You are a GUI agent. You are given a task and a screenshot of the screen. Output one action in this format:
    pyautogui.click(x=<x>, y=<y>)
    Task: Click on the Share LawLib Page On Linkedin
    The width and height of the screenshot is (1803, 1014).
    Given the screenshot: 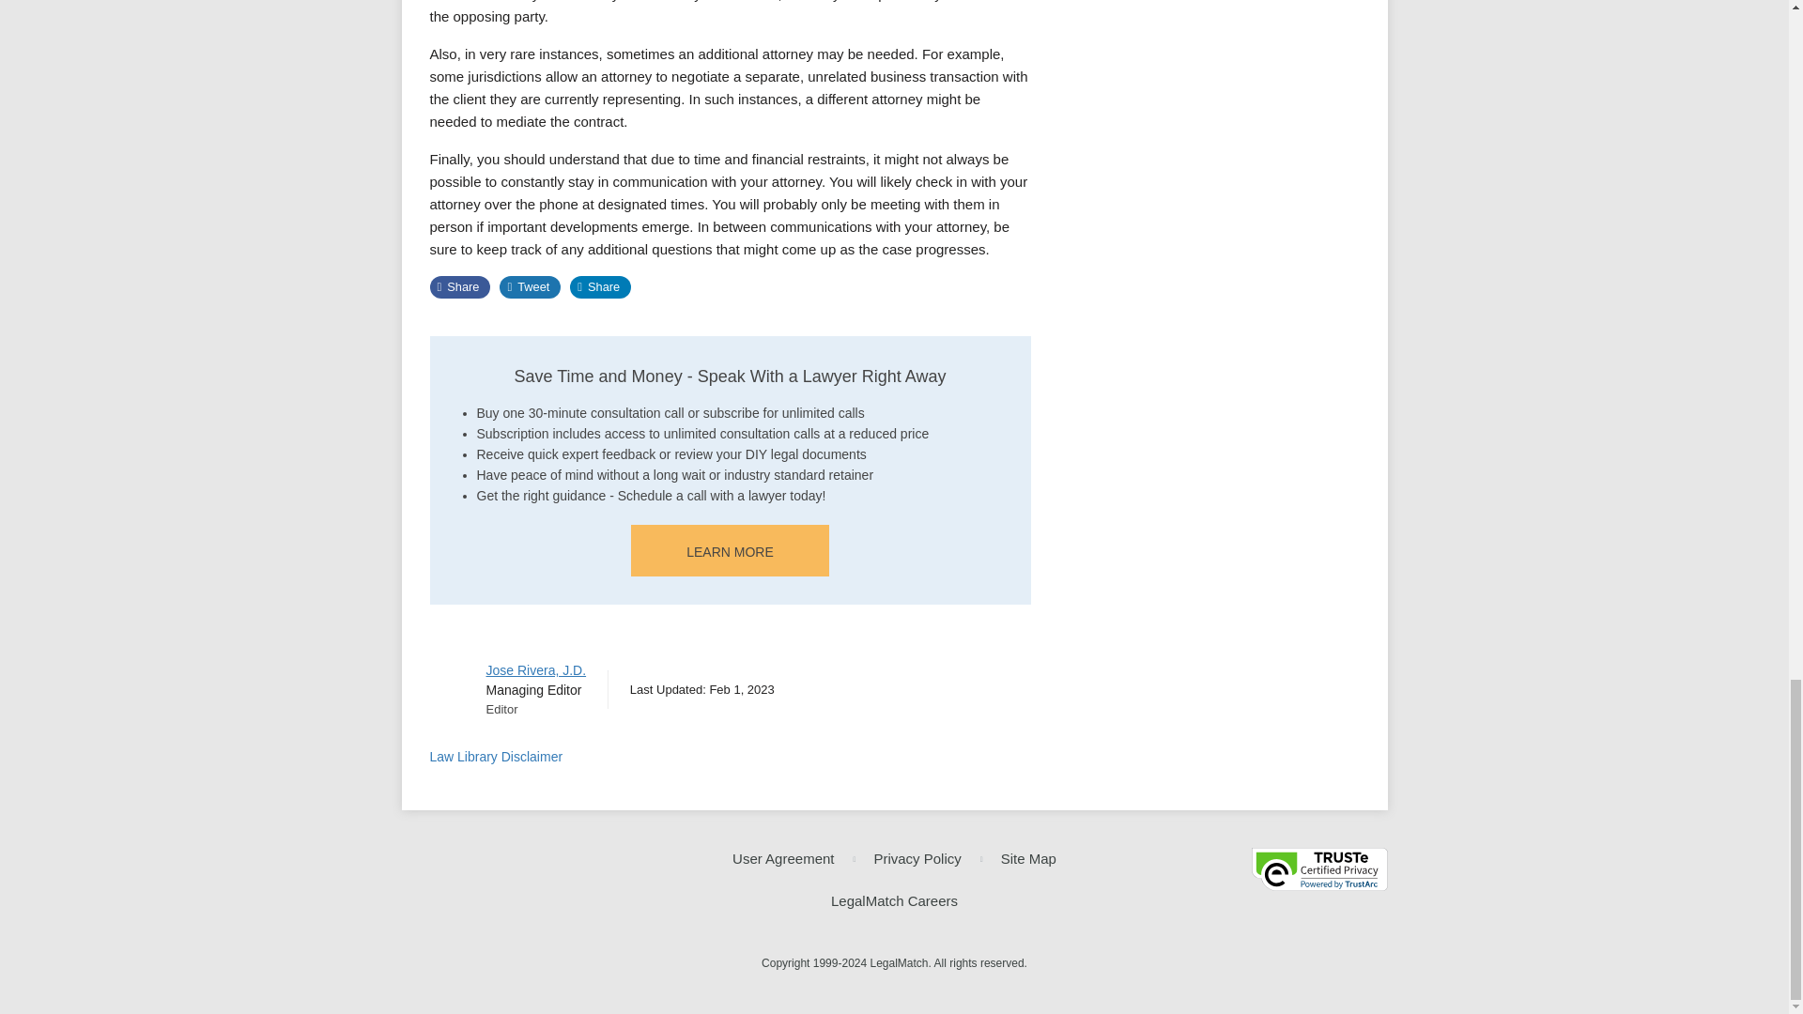 What is the action you would take?
    pyautogui.click(x=600, y=286)
    